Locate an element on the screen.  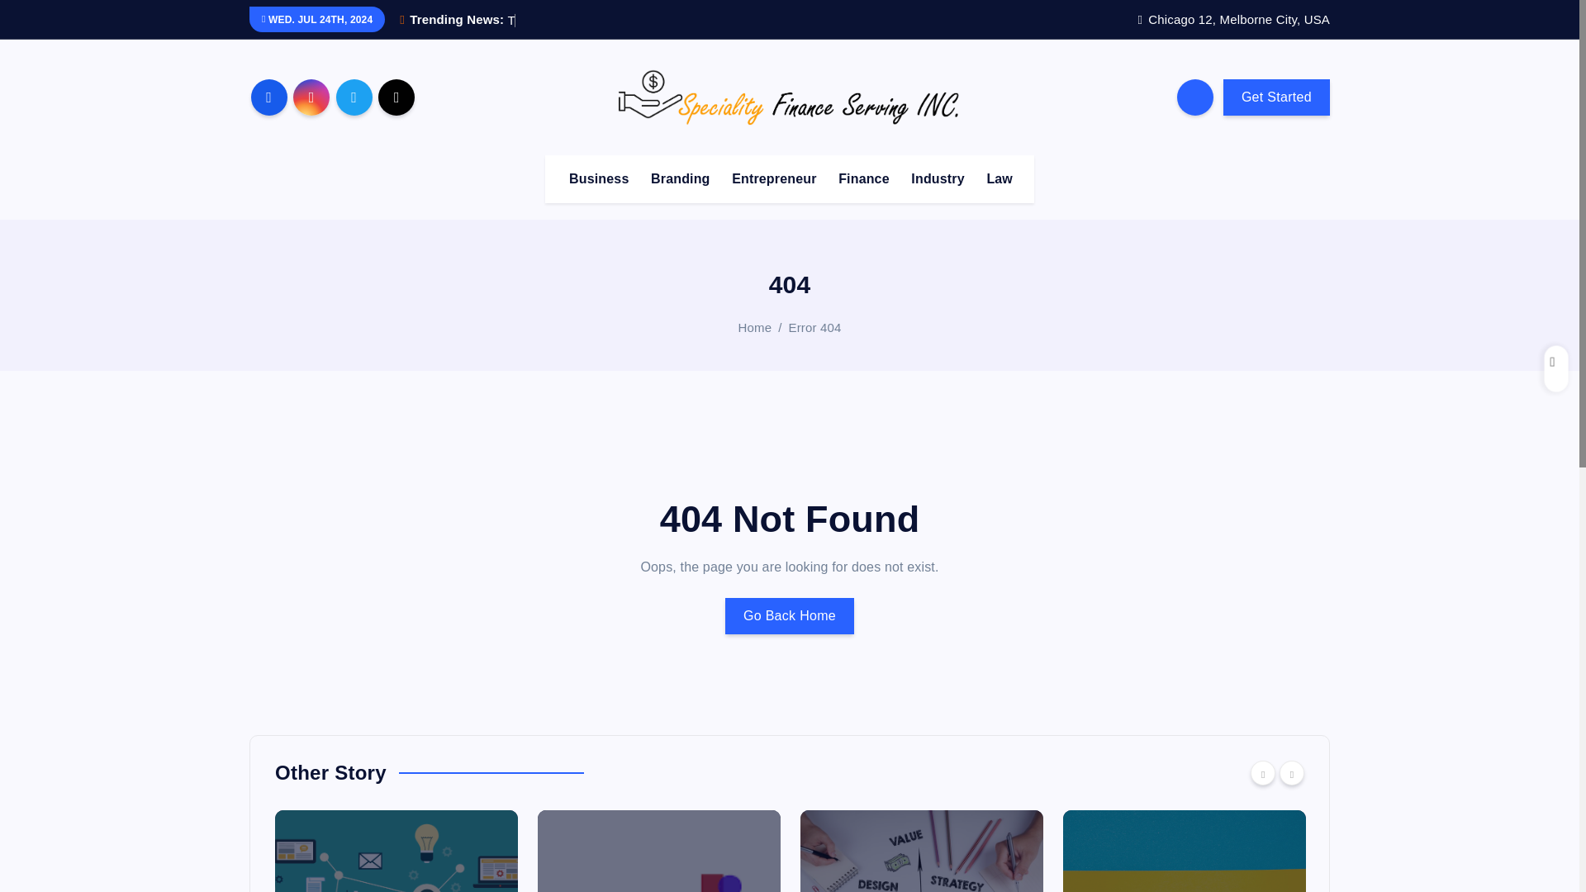
Business is located at coordinates (599, 178).